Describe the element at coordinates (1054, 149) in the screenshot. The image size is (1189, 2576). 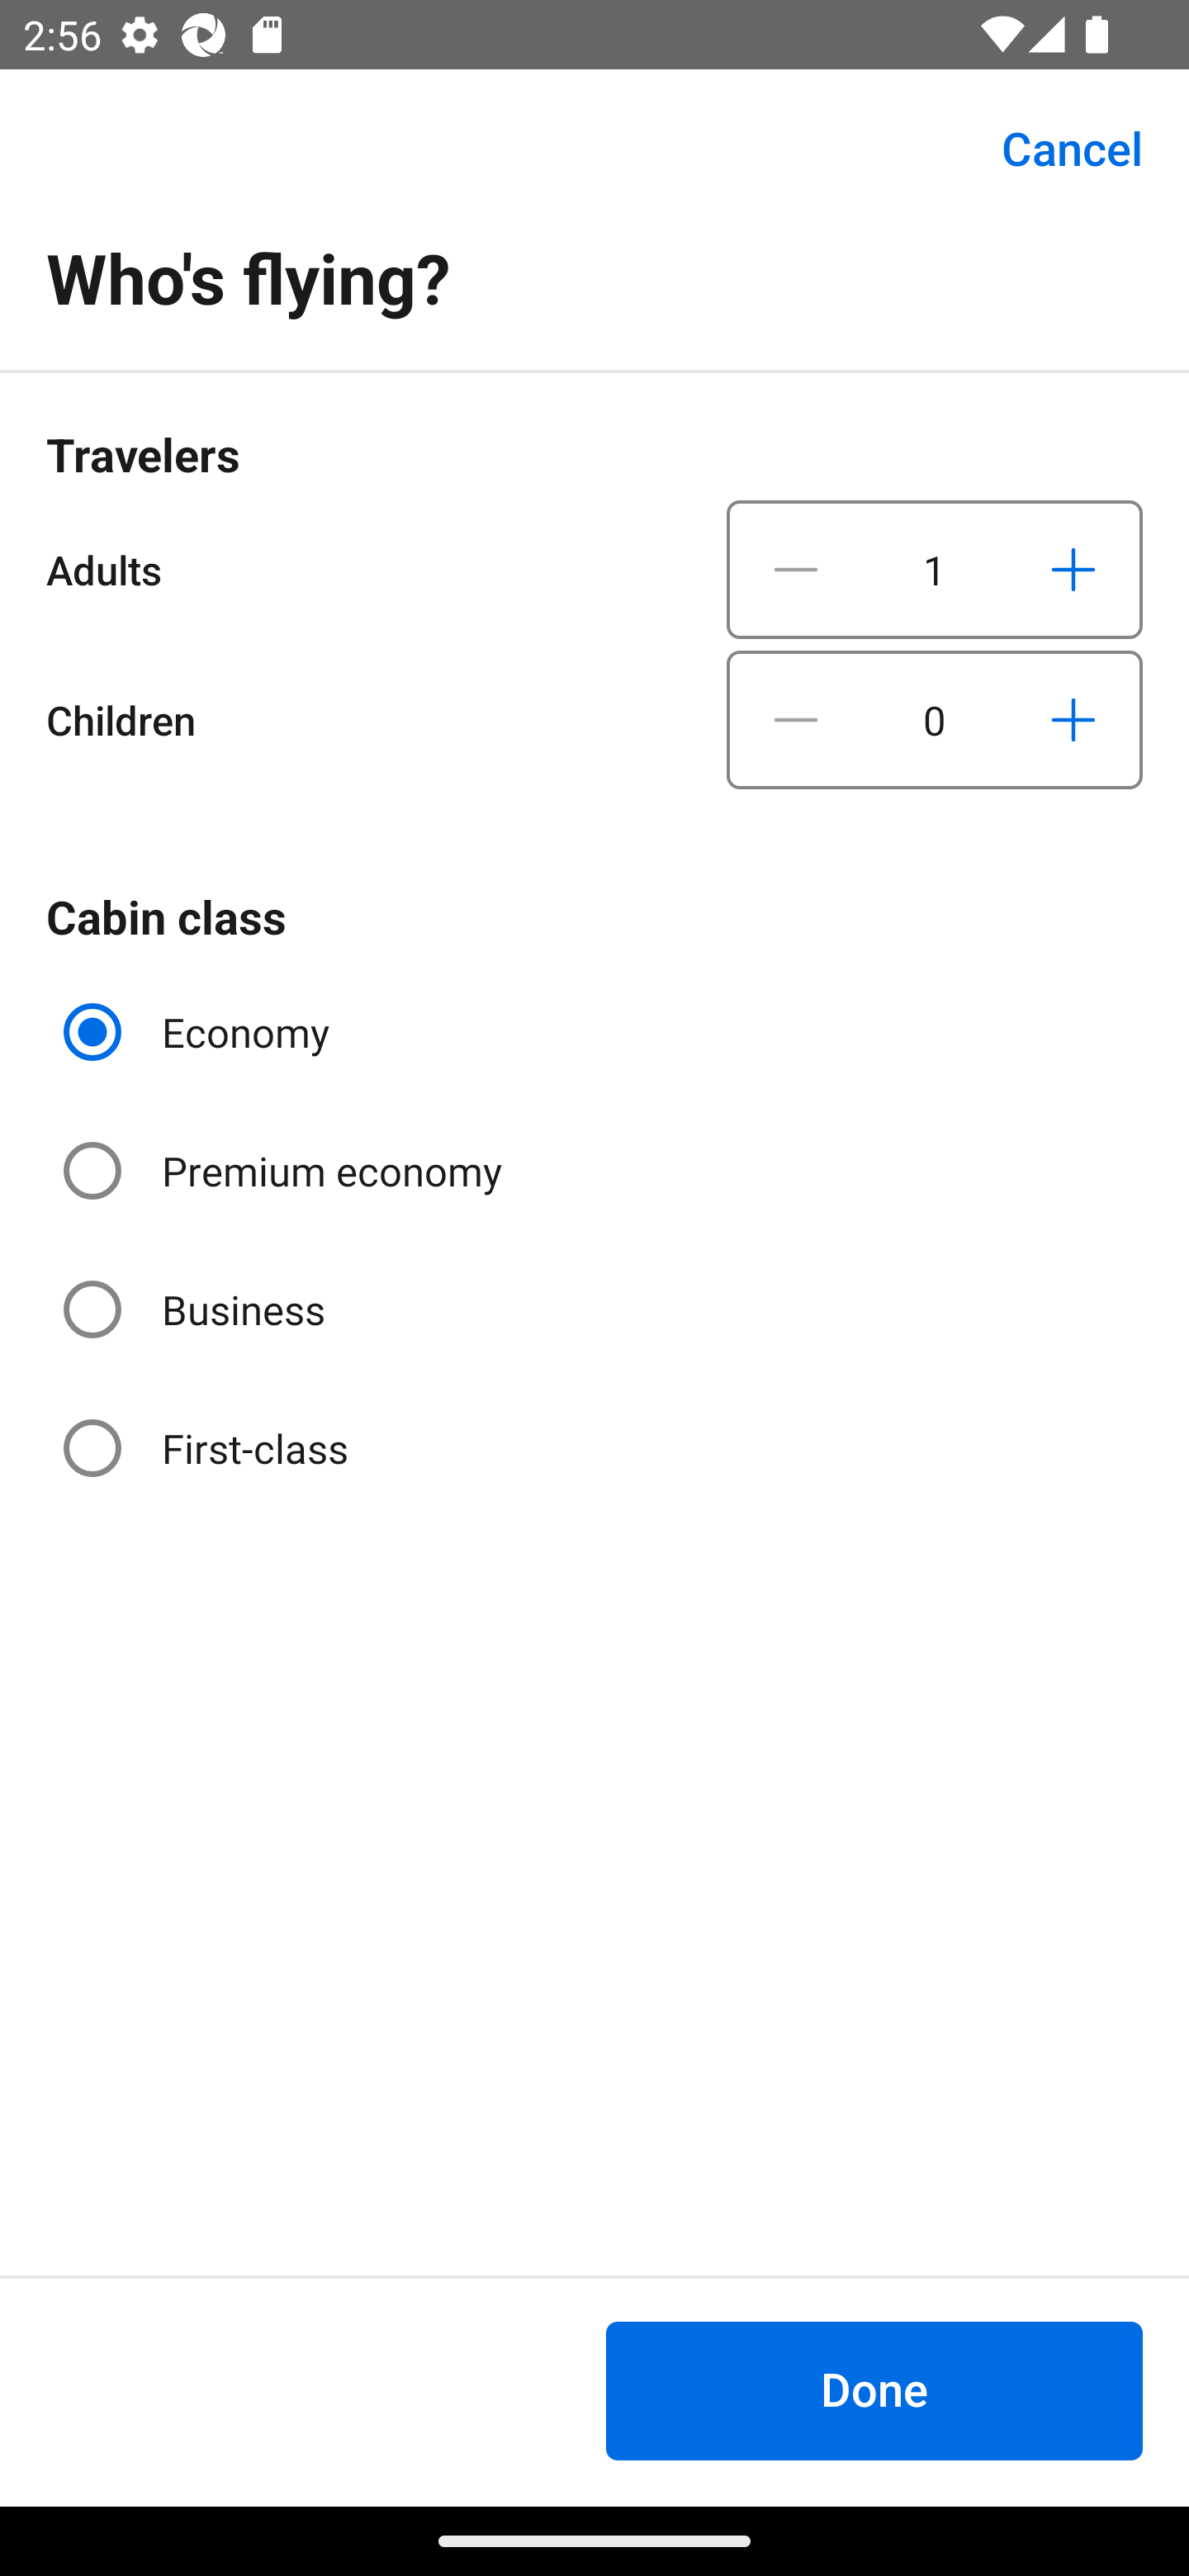
I see `Cancel` at that location.